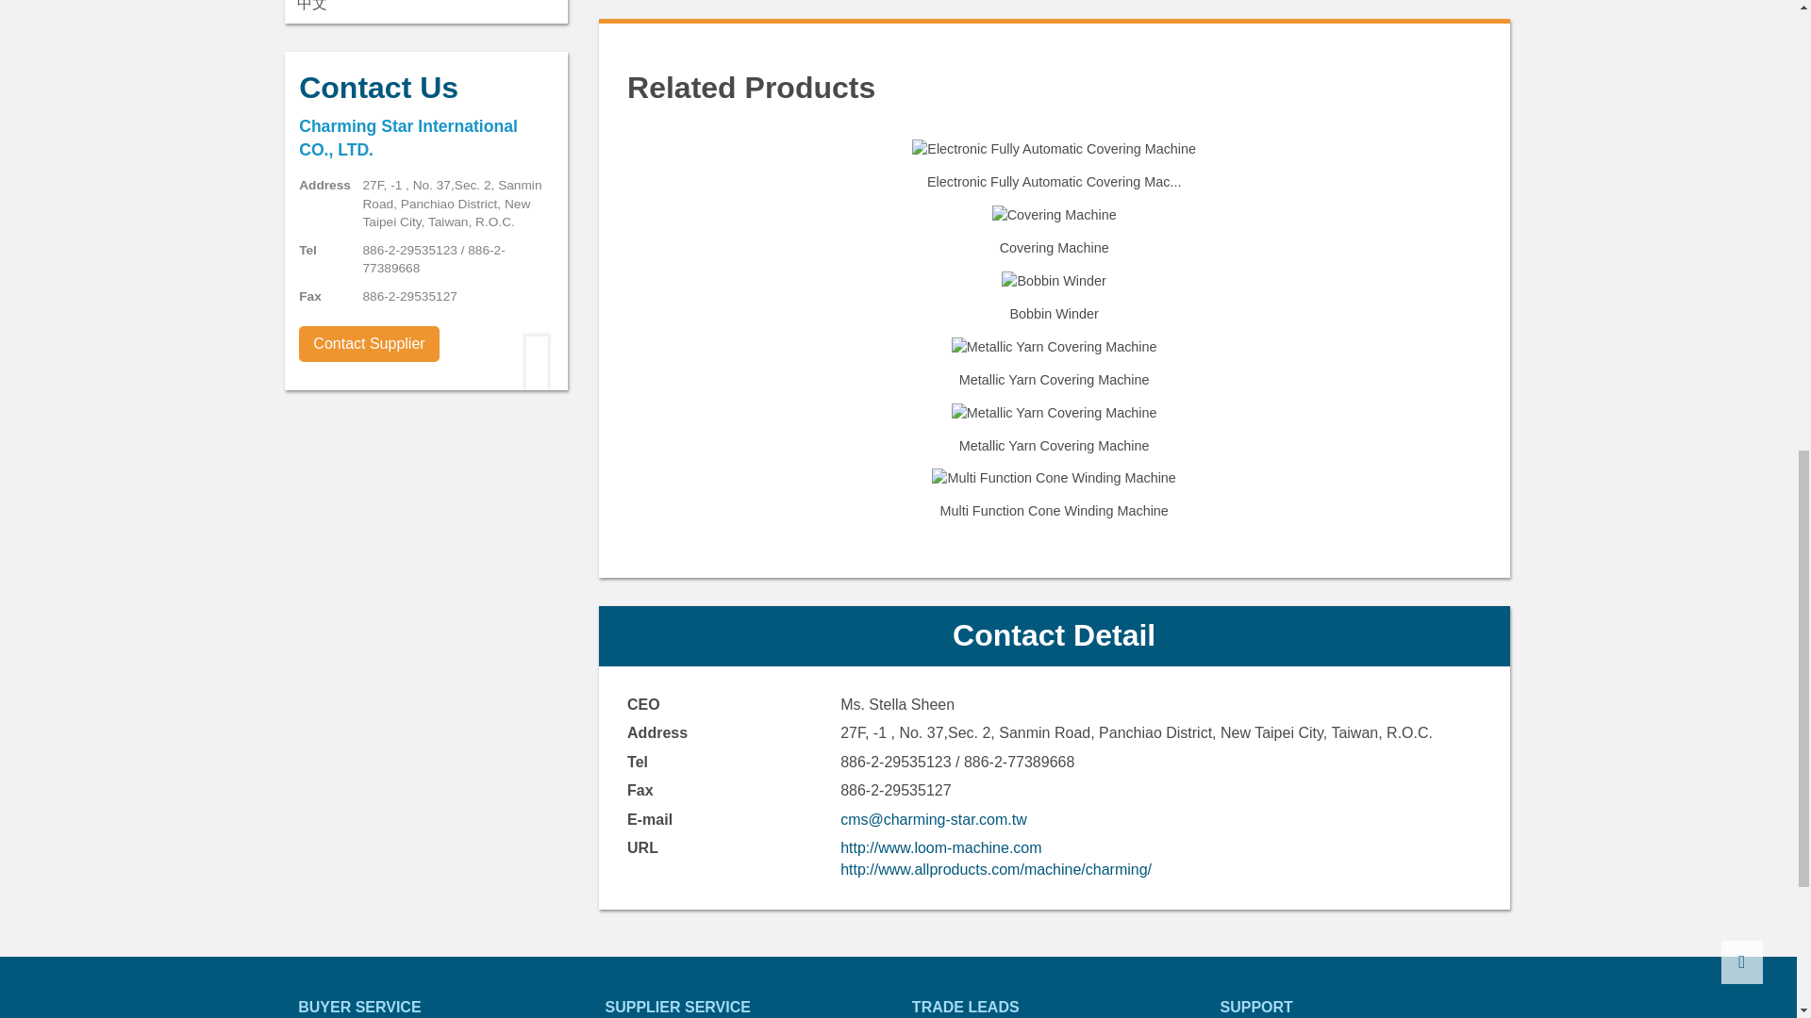  What do you see at coordinates (1054, 166) in the screenshot?
I see `Electronic Fully Automatic Covering Mac...` at bounding box center [1054, 166].